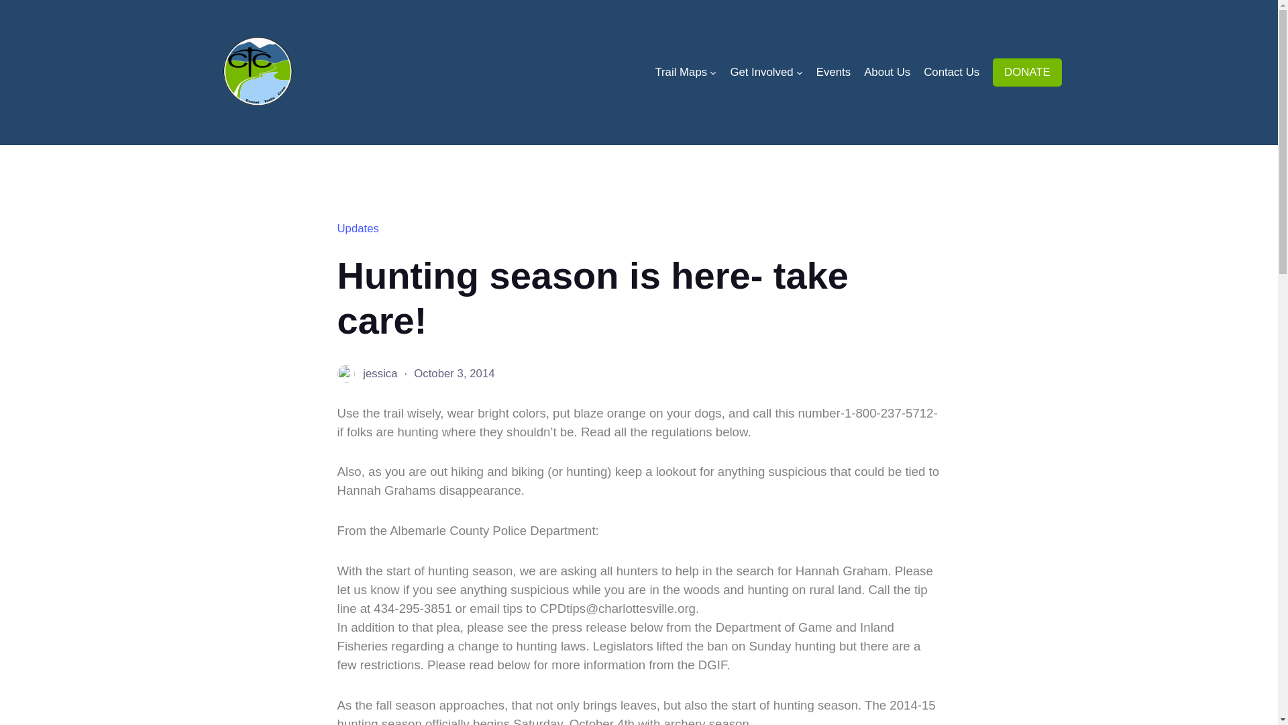 The width and height of the screenshot is (1288, 725). Describe the element at coordinates (951, 72) in the screenshot. I see `Contact Us` at that location.